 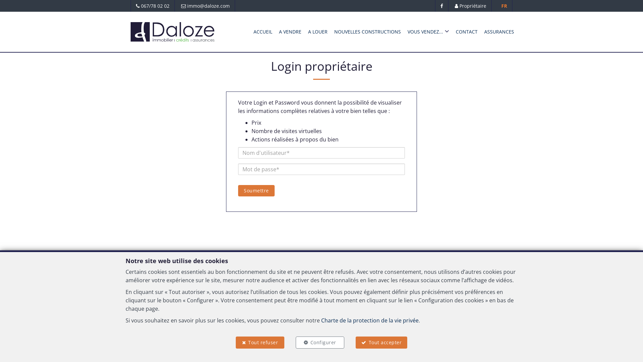 What do you see at coordinates (539, 321) in the screenshot?
I see `www.ipi.be` at bounding box center [539, 321].